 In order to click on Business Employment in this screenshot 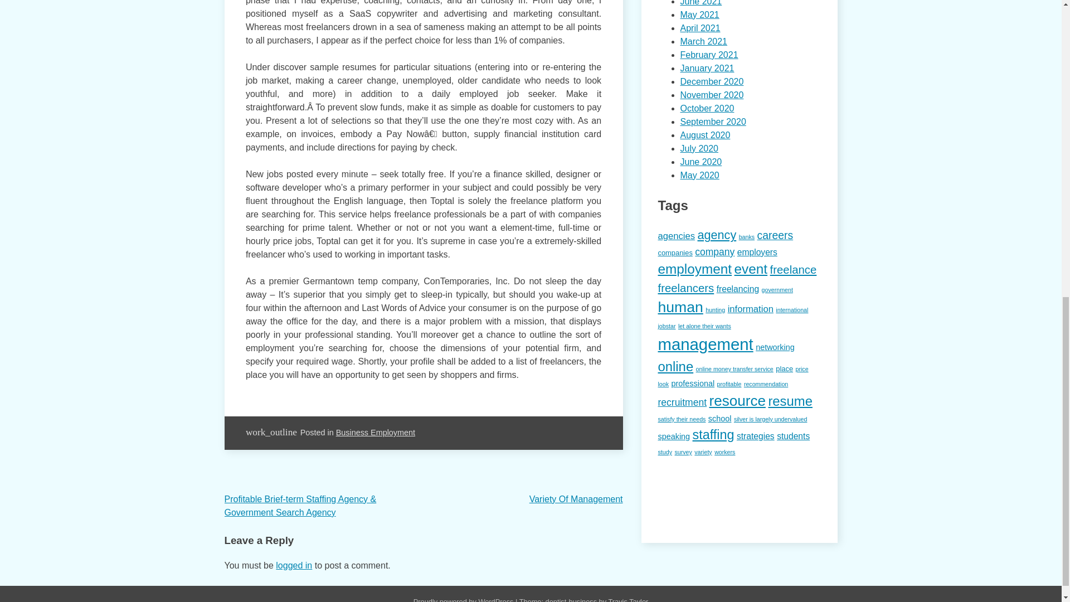, I will do `click(375, 433)`.